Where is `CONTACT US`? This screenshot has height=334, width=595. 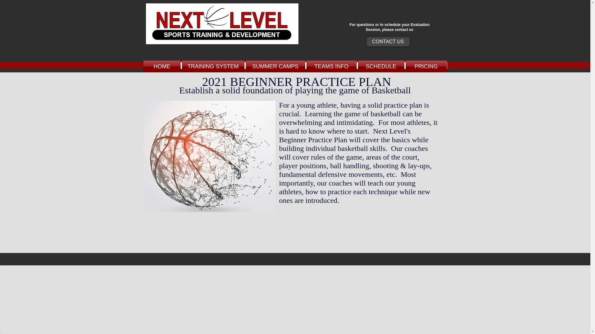
CONTACT US is located at coordinates (388, 41).